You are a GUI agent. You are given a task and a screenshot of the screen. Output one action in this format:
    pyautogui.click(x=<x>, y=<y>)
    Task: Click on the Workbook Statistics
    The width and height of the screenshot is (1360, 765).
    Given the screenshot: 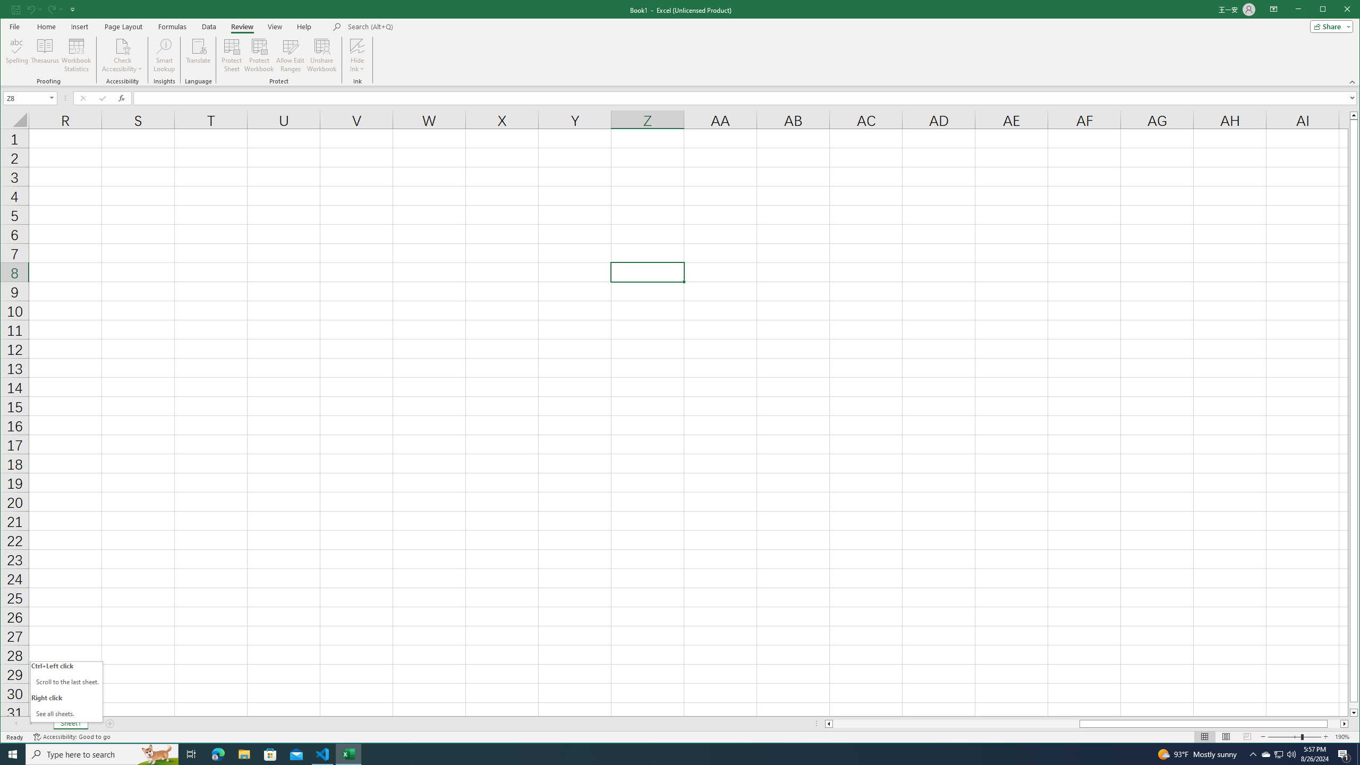 What is the action you would take?
    pyautogui.click(x=76, y=55)
    